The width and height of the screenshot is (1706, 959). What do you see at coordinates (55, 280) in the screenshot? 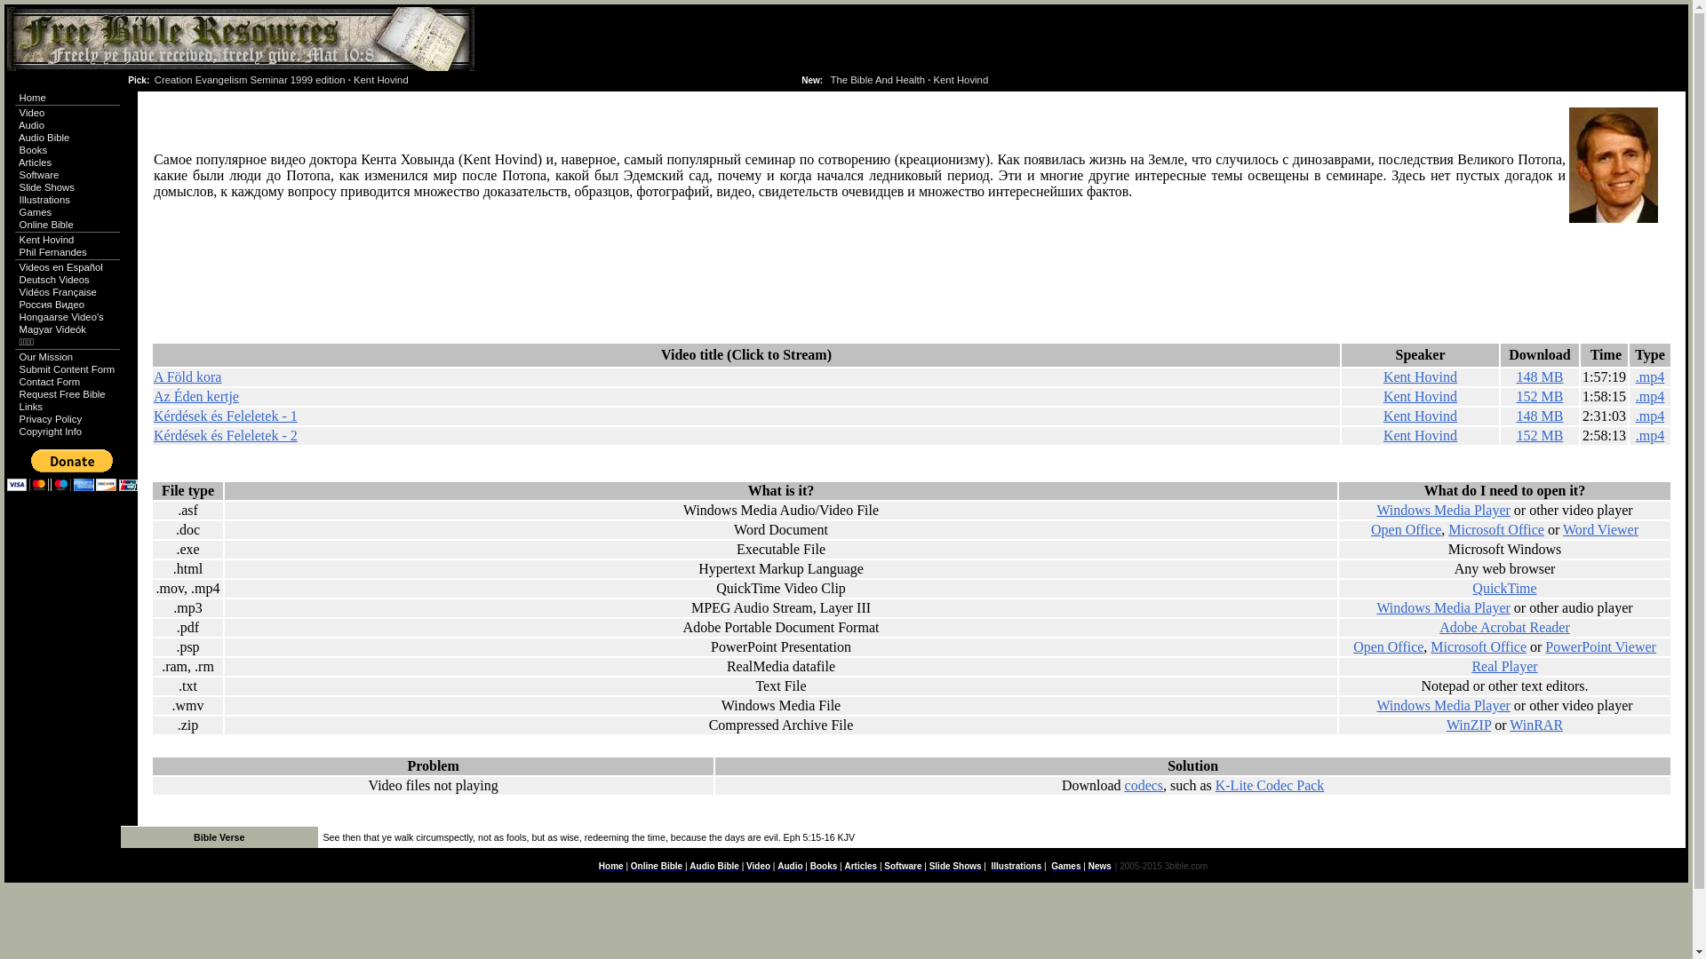
I see `Deutsch Videos` at bounding box center [55, 280].